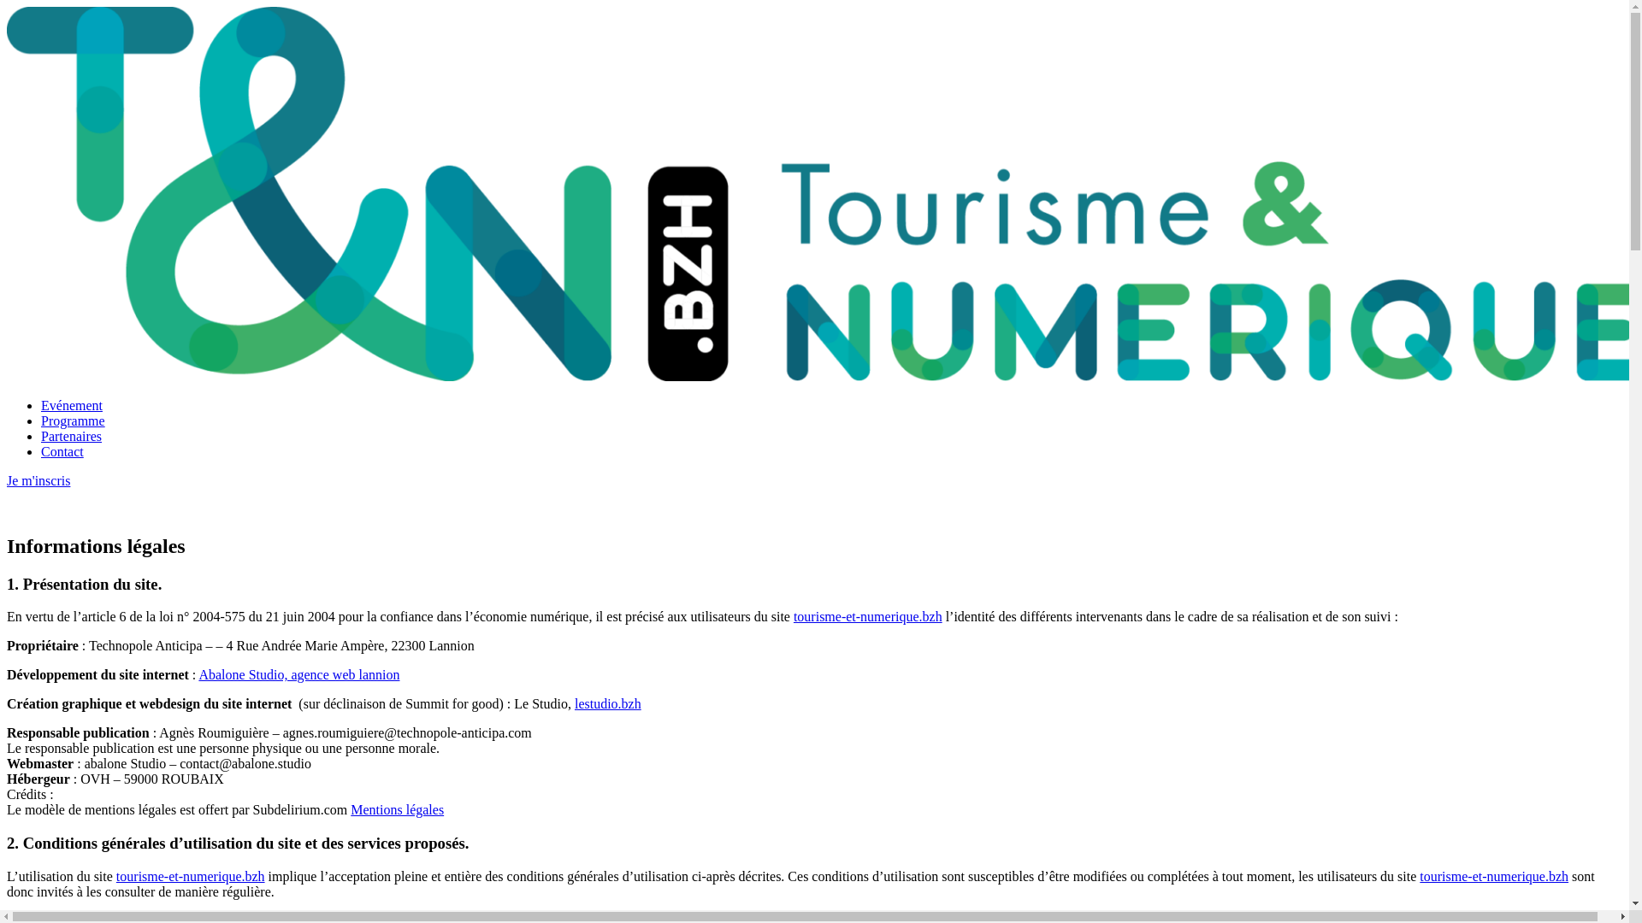  Describe the element at coordinates (299, 675) in the screenshot. I see `Abalone Studio, agence web lannion` at that location.